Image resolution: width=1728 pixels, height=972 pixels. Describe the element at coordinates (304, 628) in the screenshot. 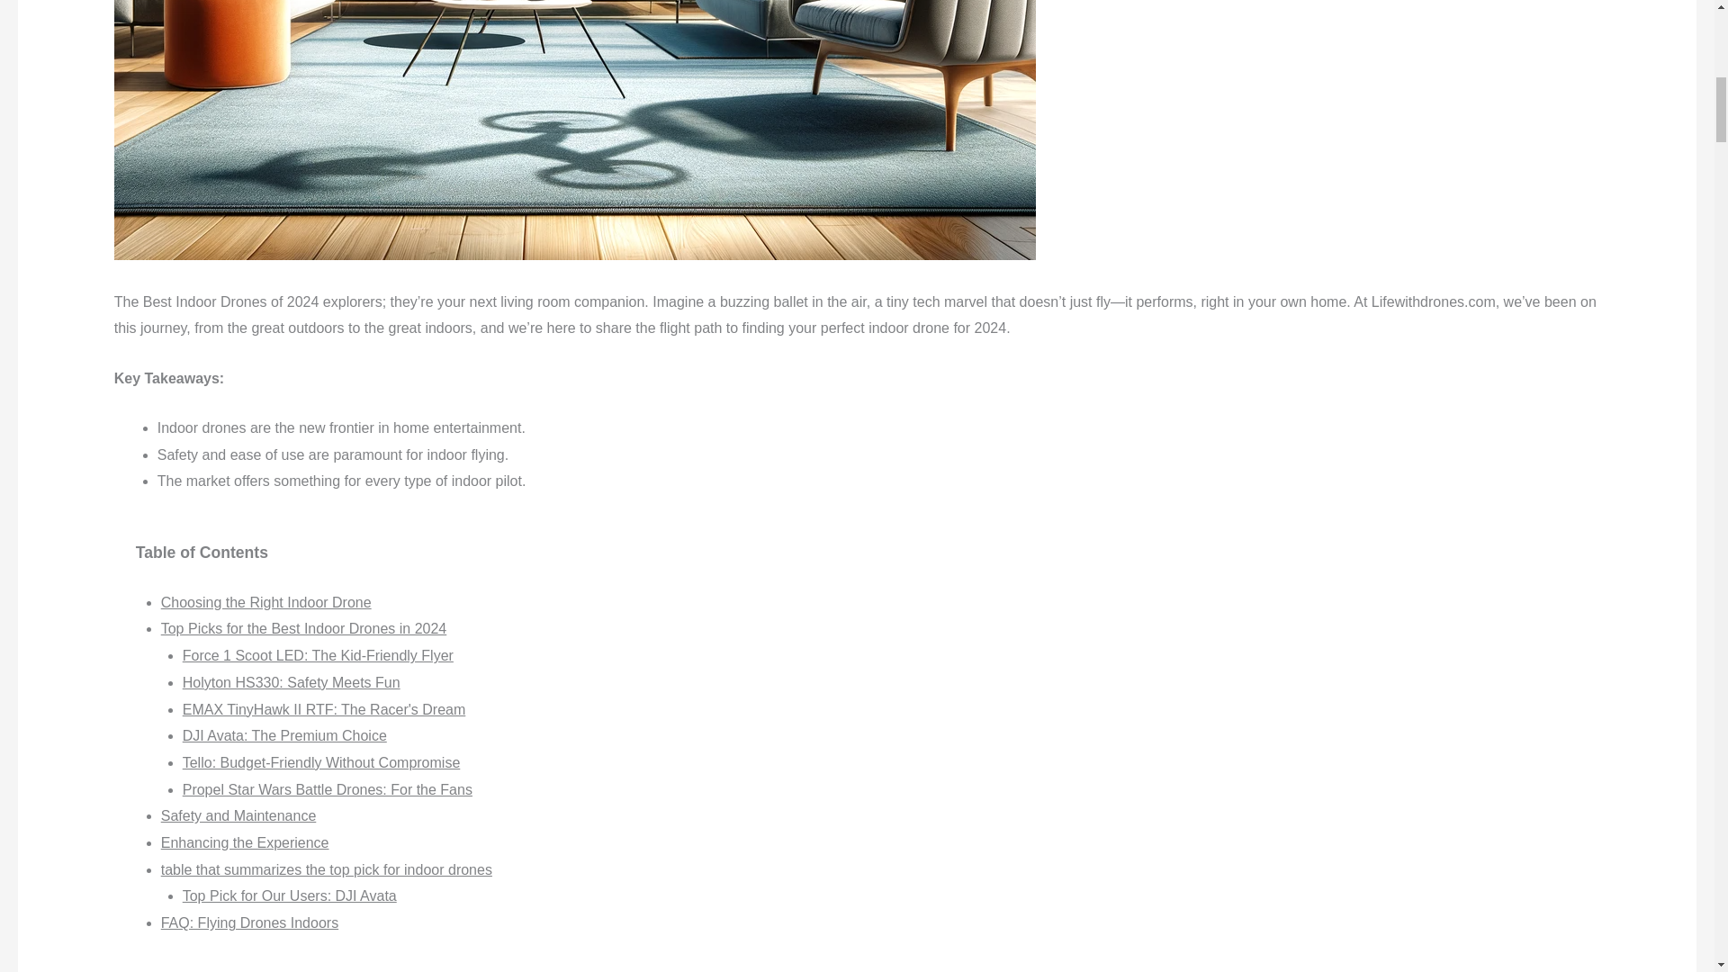

I see `Top Picks for the Best Indoor Drones in 2024` at that location.